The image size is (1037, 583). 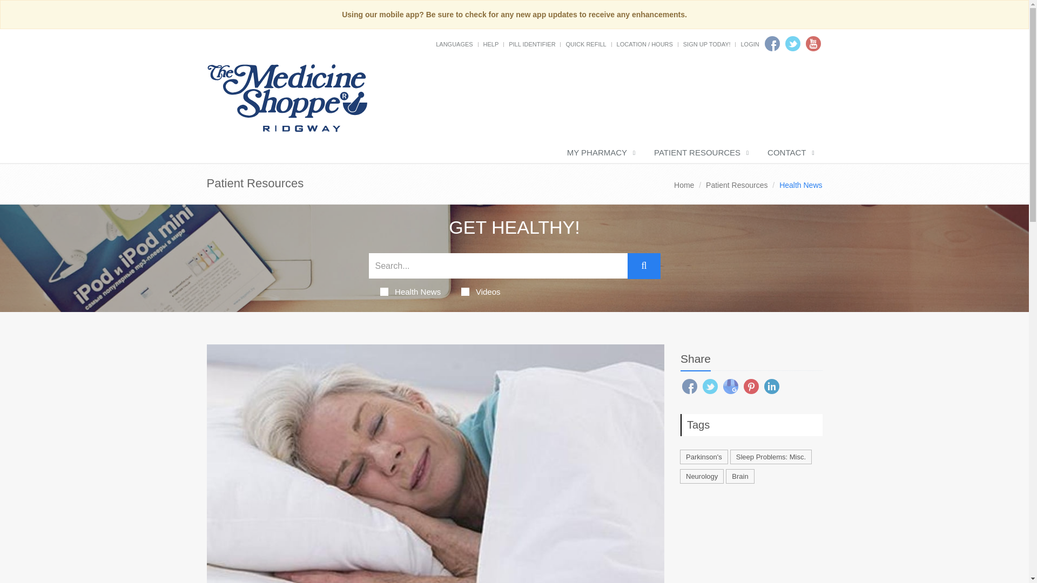 I want to click on QUICK REFILL, so click(x=585, y=44).